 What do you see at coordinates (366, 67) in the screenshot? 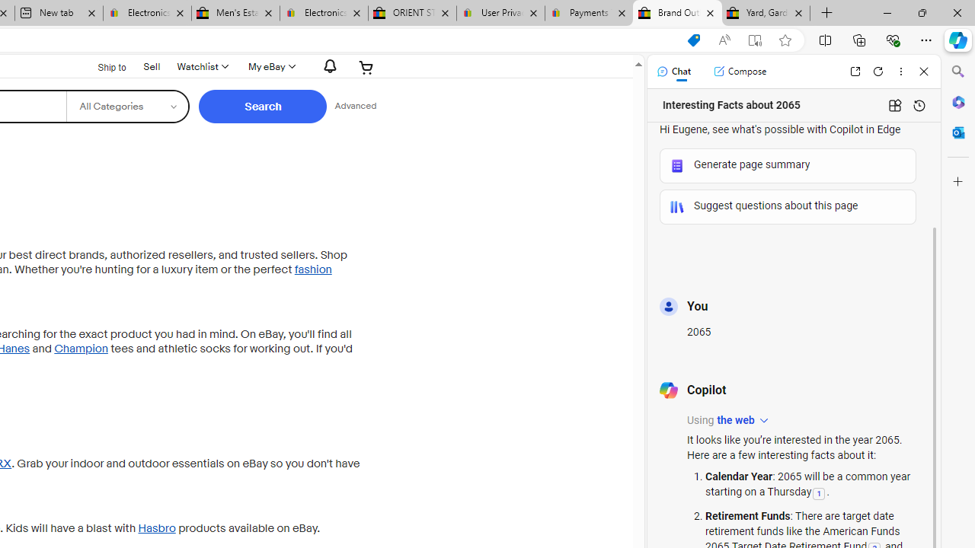
I see `Expand Cart` at bounding box center [366, 67].